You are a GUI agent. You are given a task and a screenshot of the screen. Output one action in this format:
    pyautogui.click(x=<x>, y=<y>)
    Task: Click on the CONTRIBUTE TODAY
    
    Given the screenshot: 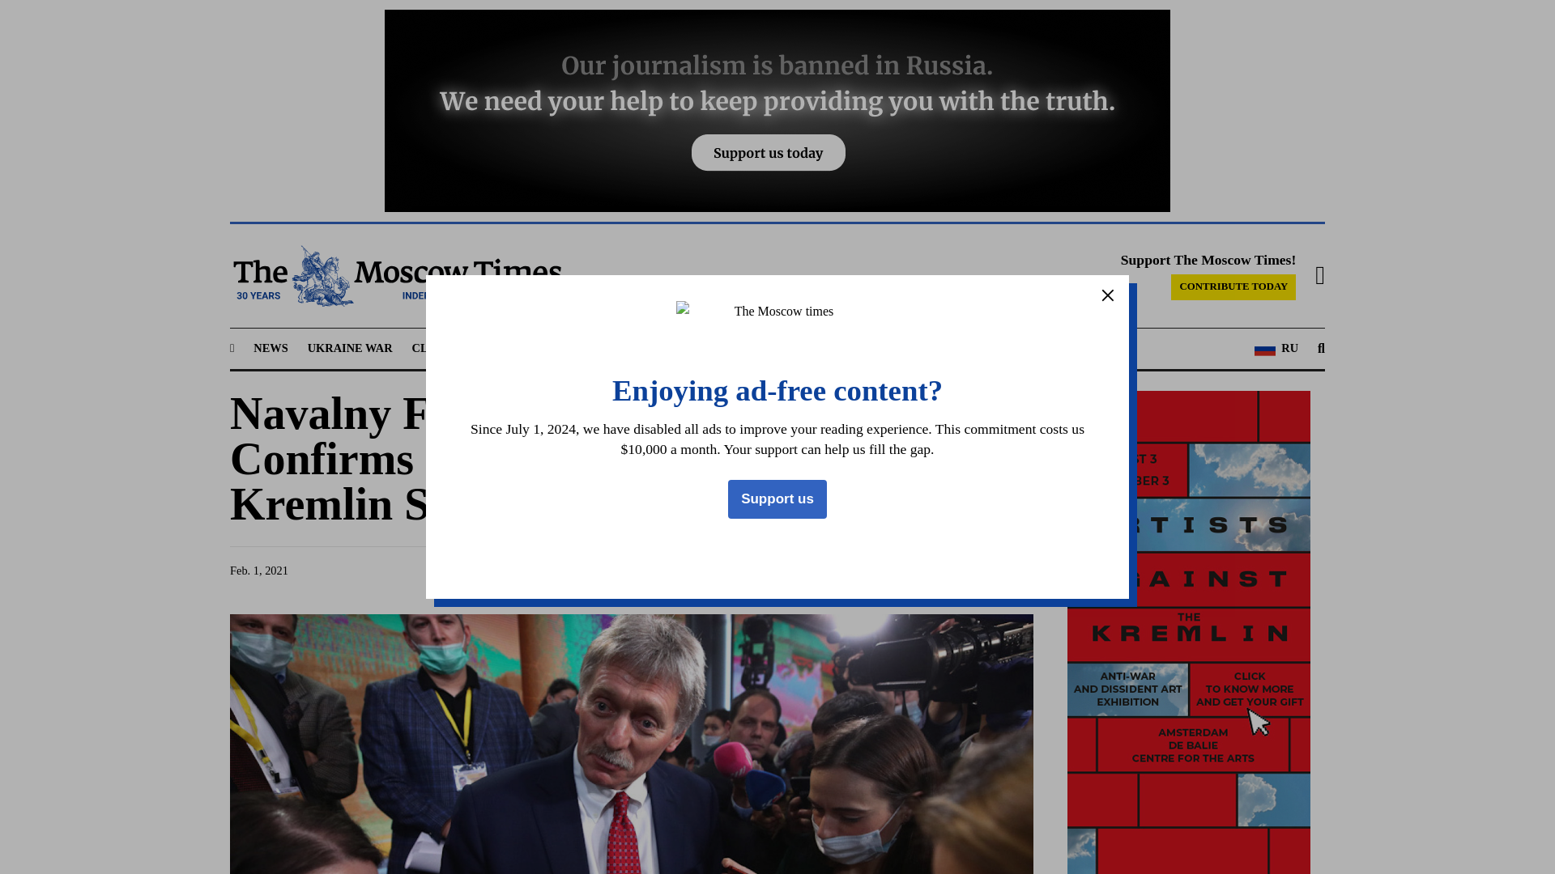 What is the action you would take?
    pyautogui.click(x=1233, y=287)
    